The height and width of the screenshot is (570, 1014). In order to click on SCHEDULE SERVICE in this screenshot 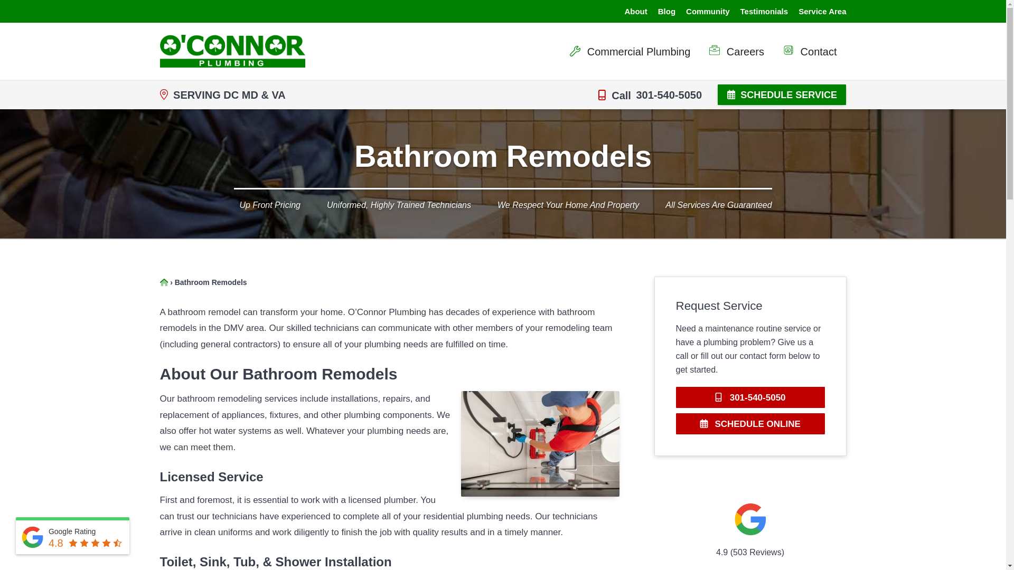, I will do `click(782, 94)`.